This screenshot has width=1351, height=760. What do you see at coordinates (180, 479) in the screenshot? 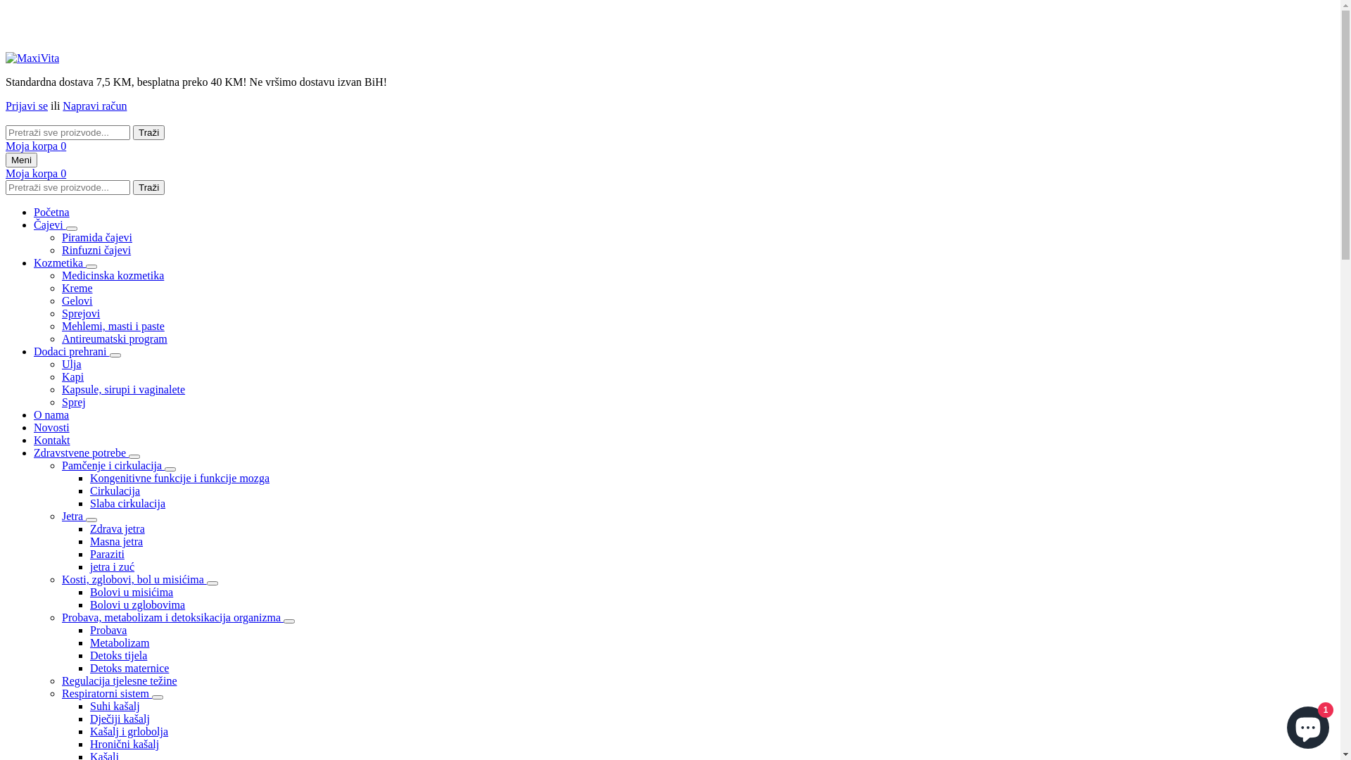
I see `Kongenitivne funkcije i funkcije mozga` at bounding box center [180, 479].